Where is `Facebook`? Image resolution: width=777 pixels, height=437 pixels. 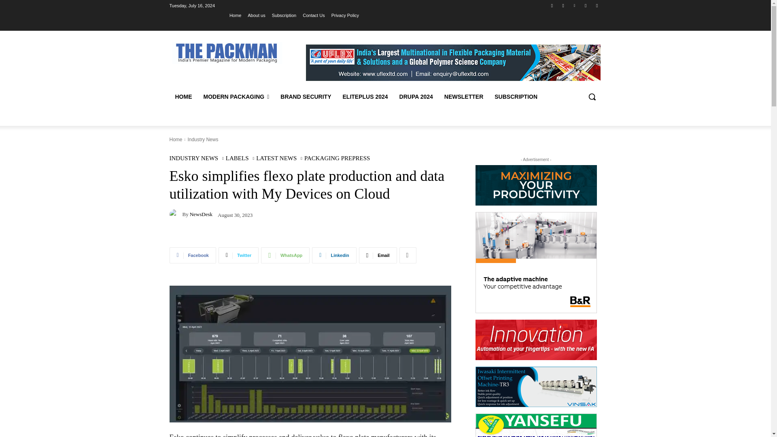 Facebook is located at coordinates (552, 5).